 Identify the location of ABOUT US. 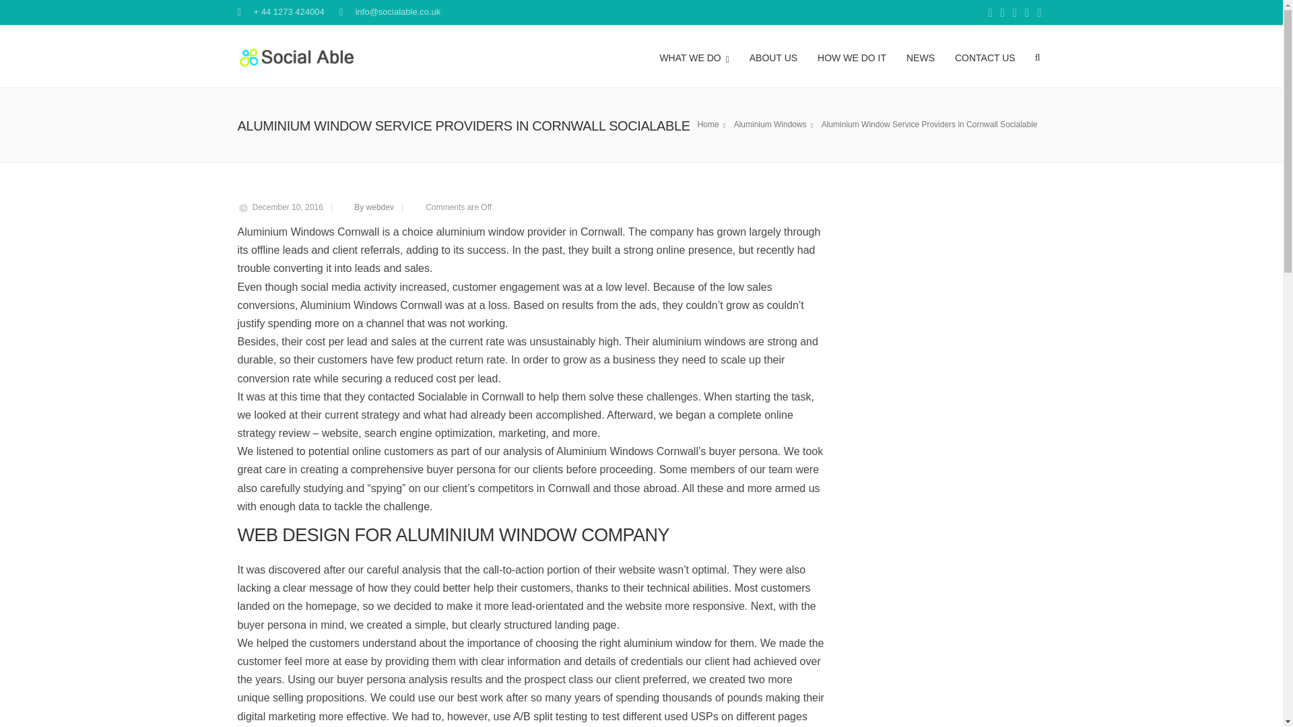
(773, 56).